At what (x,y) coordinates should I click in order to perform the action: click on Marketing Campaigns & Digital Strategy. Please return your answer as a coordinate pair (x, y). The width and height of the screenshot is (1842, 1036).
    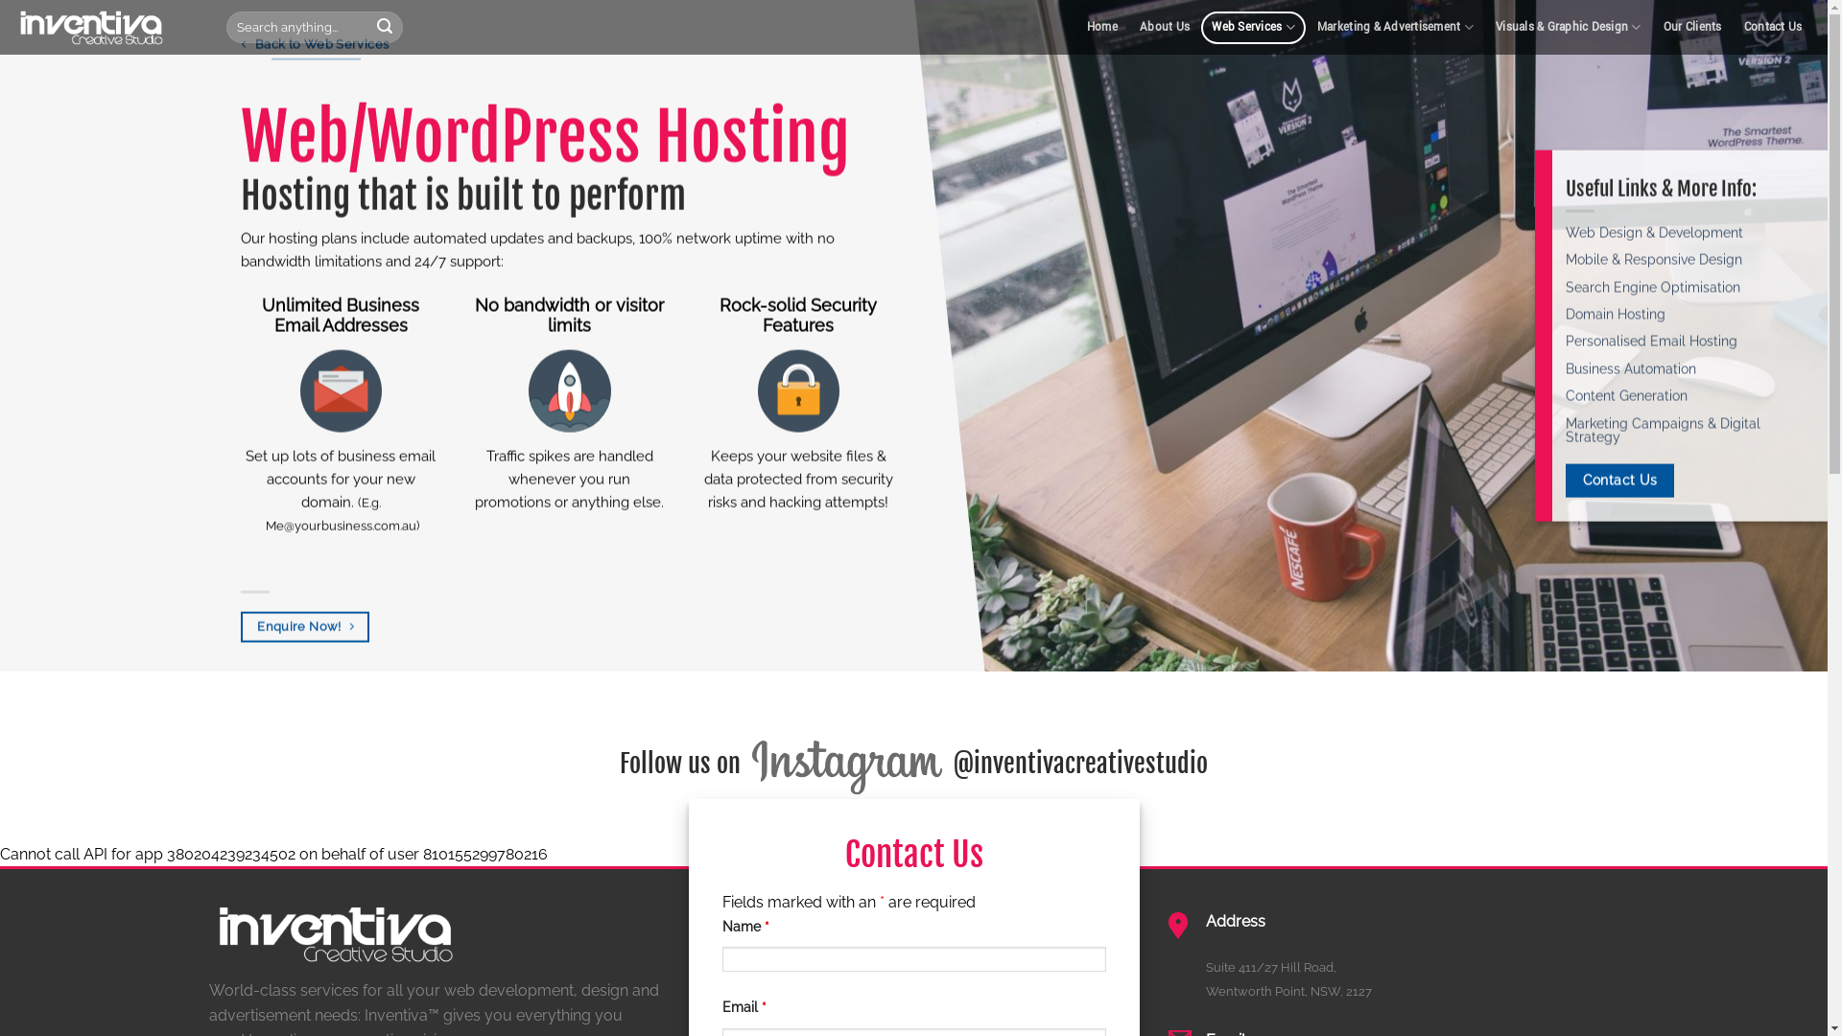
    Looking at the image, I should click on (1664, 430).